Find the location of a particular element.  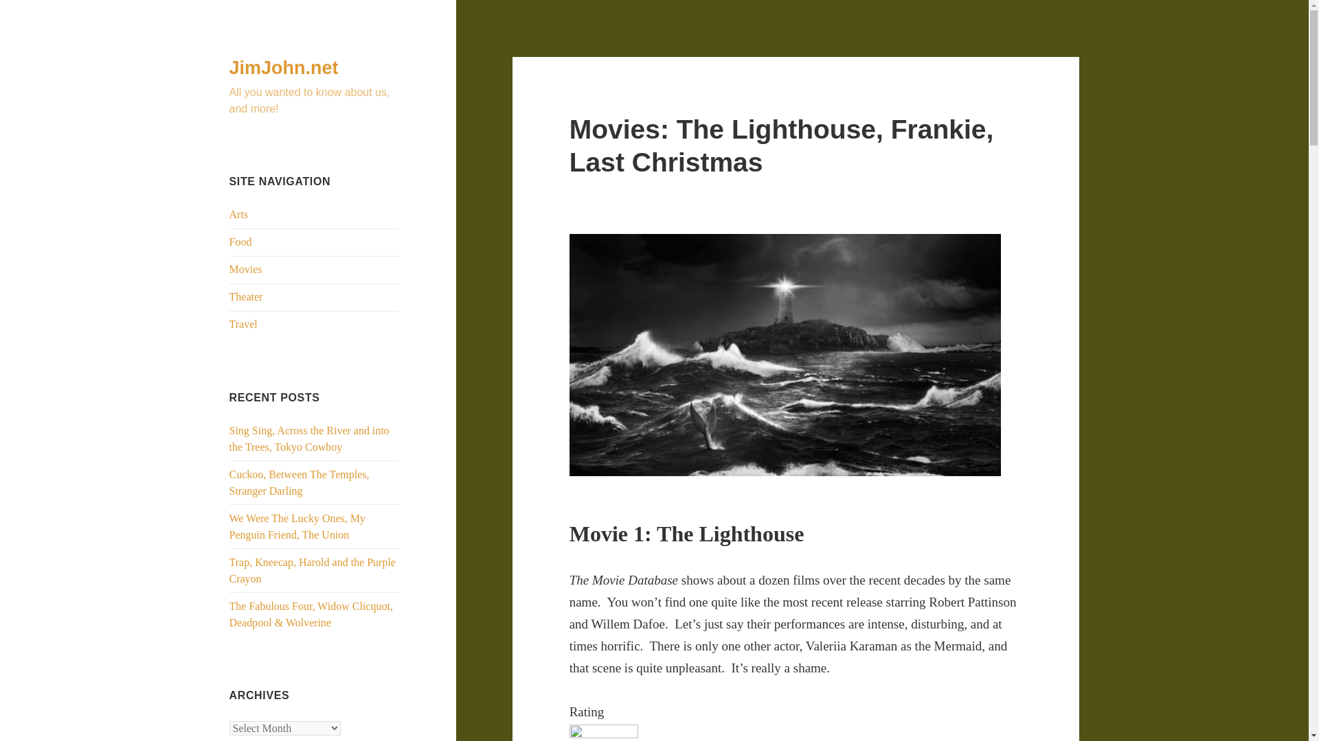

JimJohn.net is located at coordinates (284, 68).